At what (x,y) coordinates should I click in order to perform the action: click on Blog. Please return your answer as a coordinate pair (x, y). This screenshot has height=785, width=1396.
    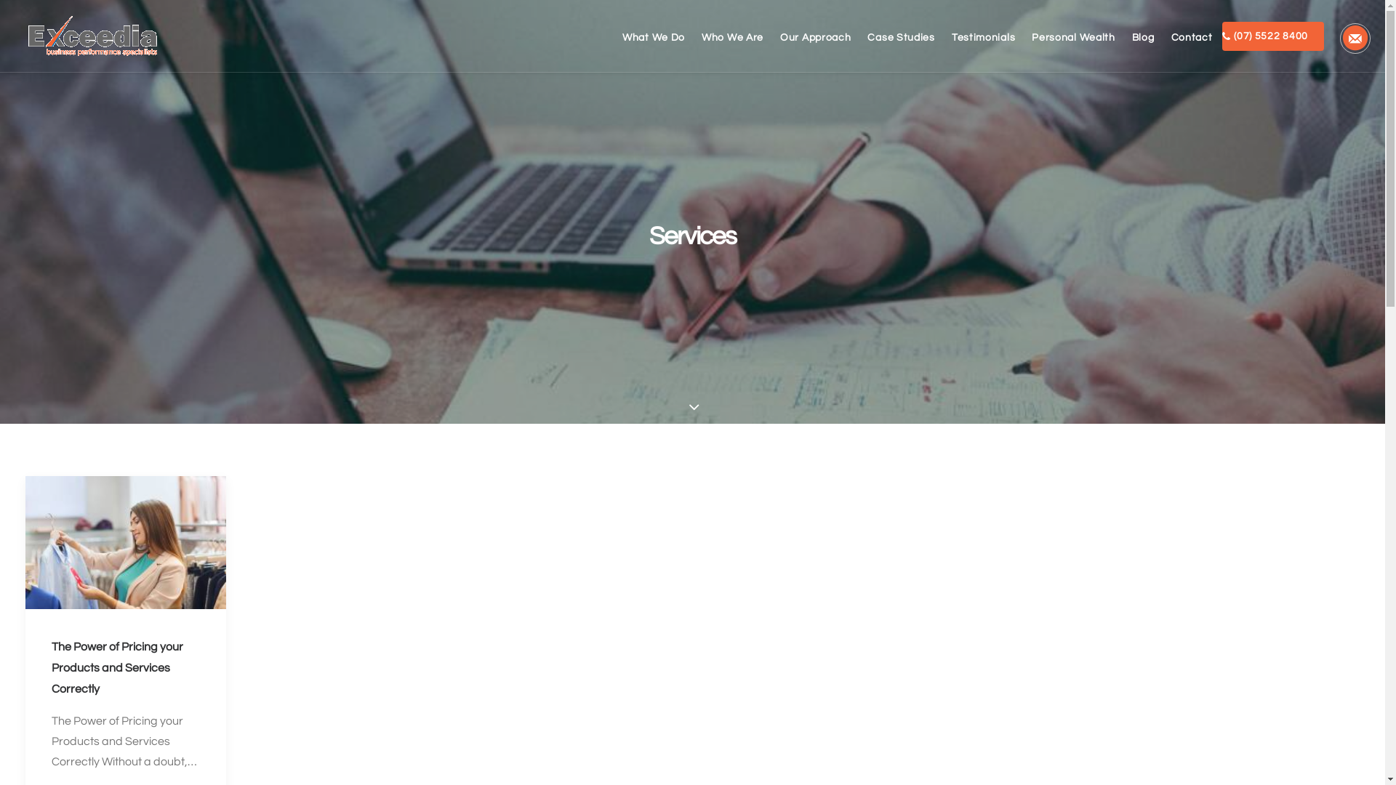
    Looking at the image, I should click on (1143, 38).